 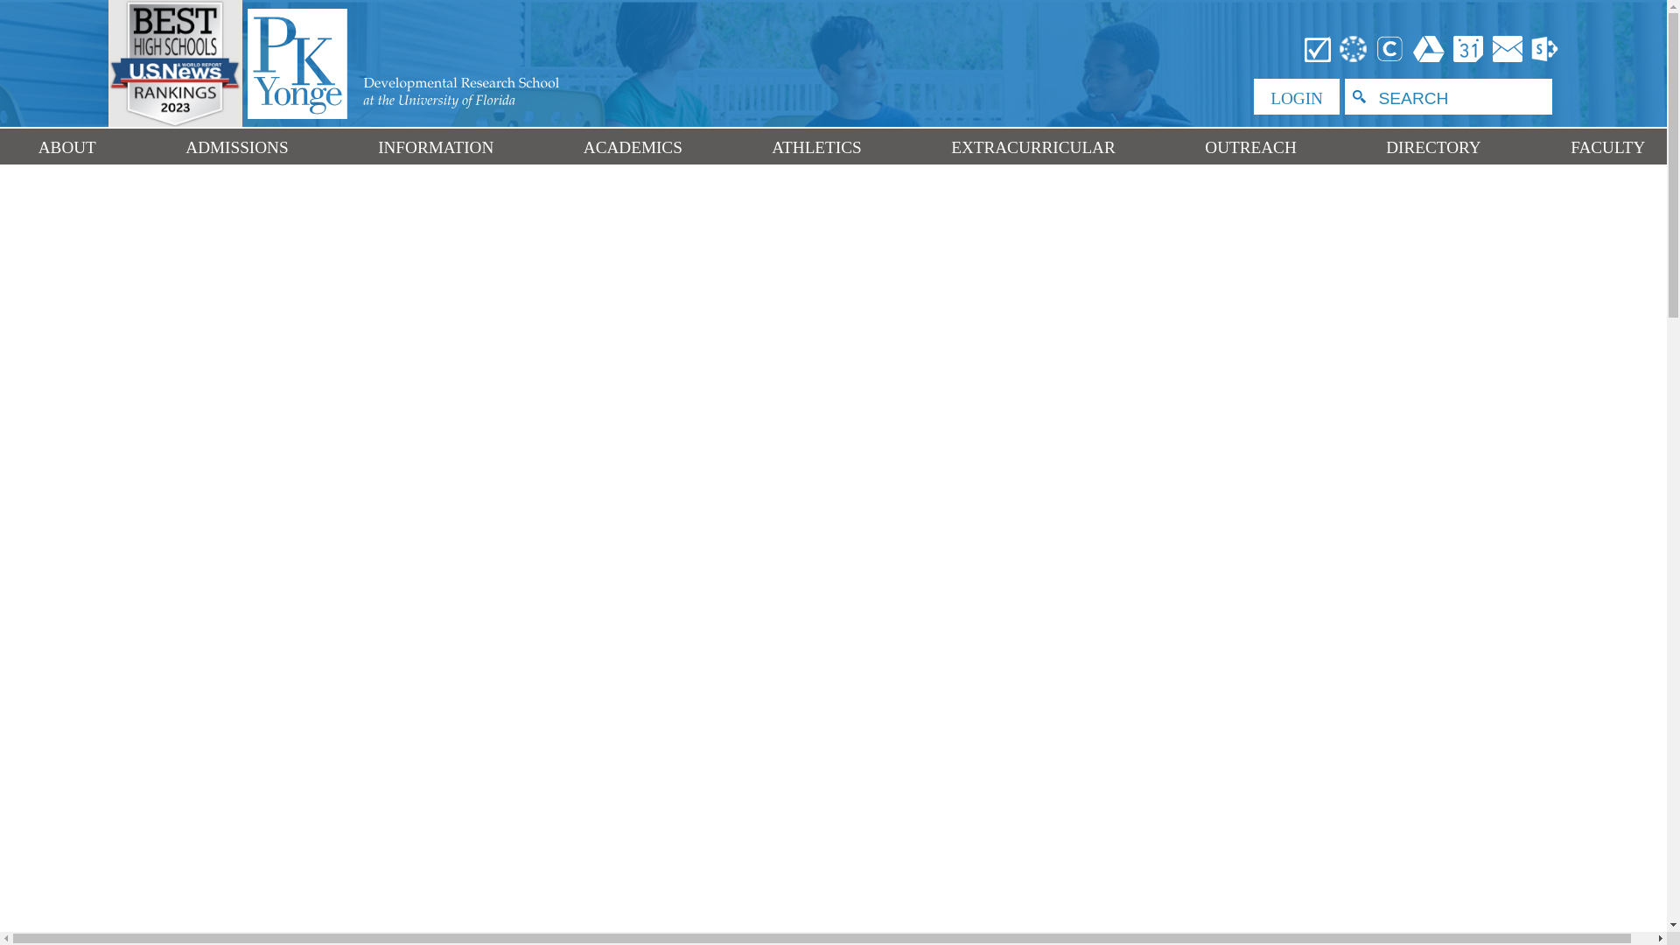 What do you see at coordinates (1543, 47) in the screenshot?
I see `Sharepoint` at bounding box center [1543, 47].